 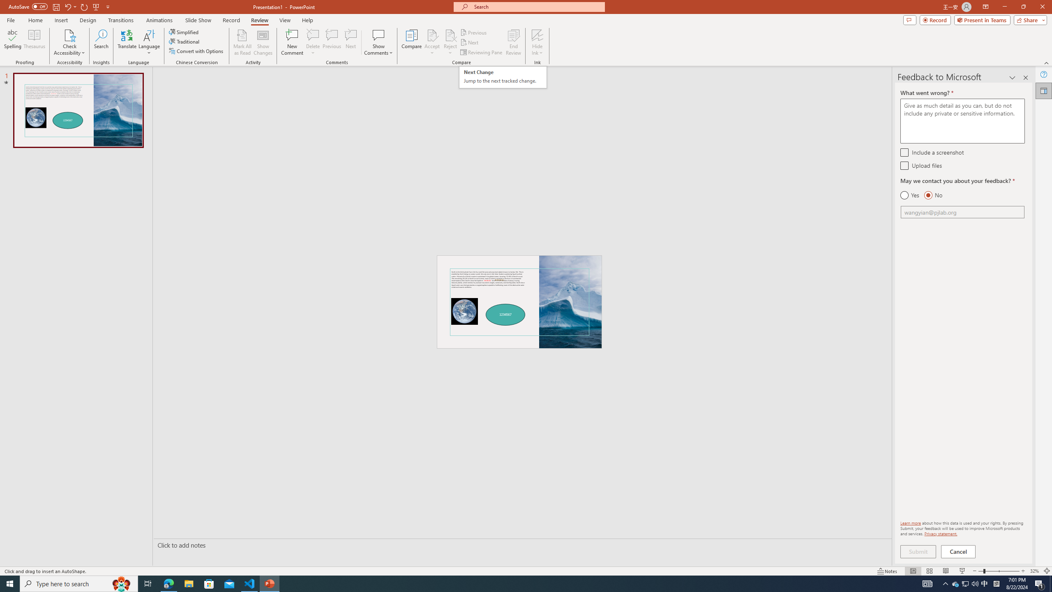 I want to click on Show Comments, so click(x=379, y=35).